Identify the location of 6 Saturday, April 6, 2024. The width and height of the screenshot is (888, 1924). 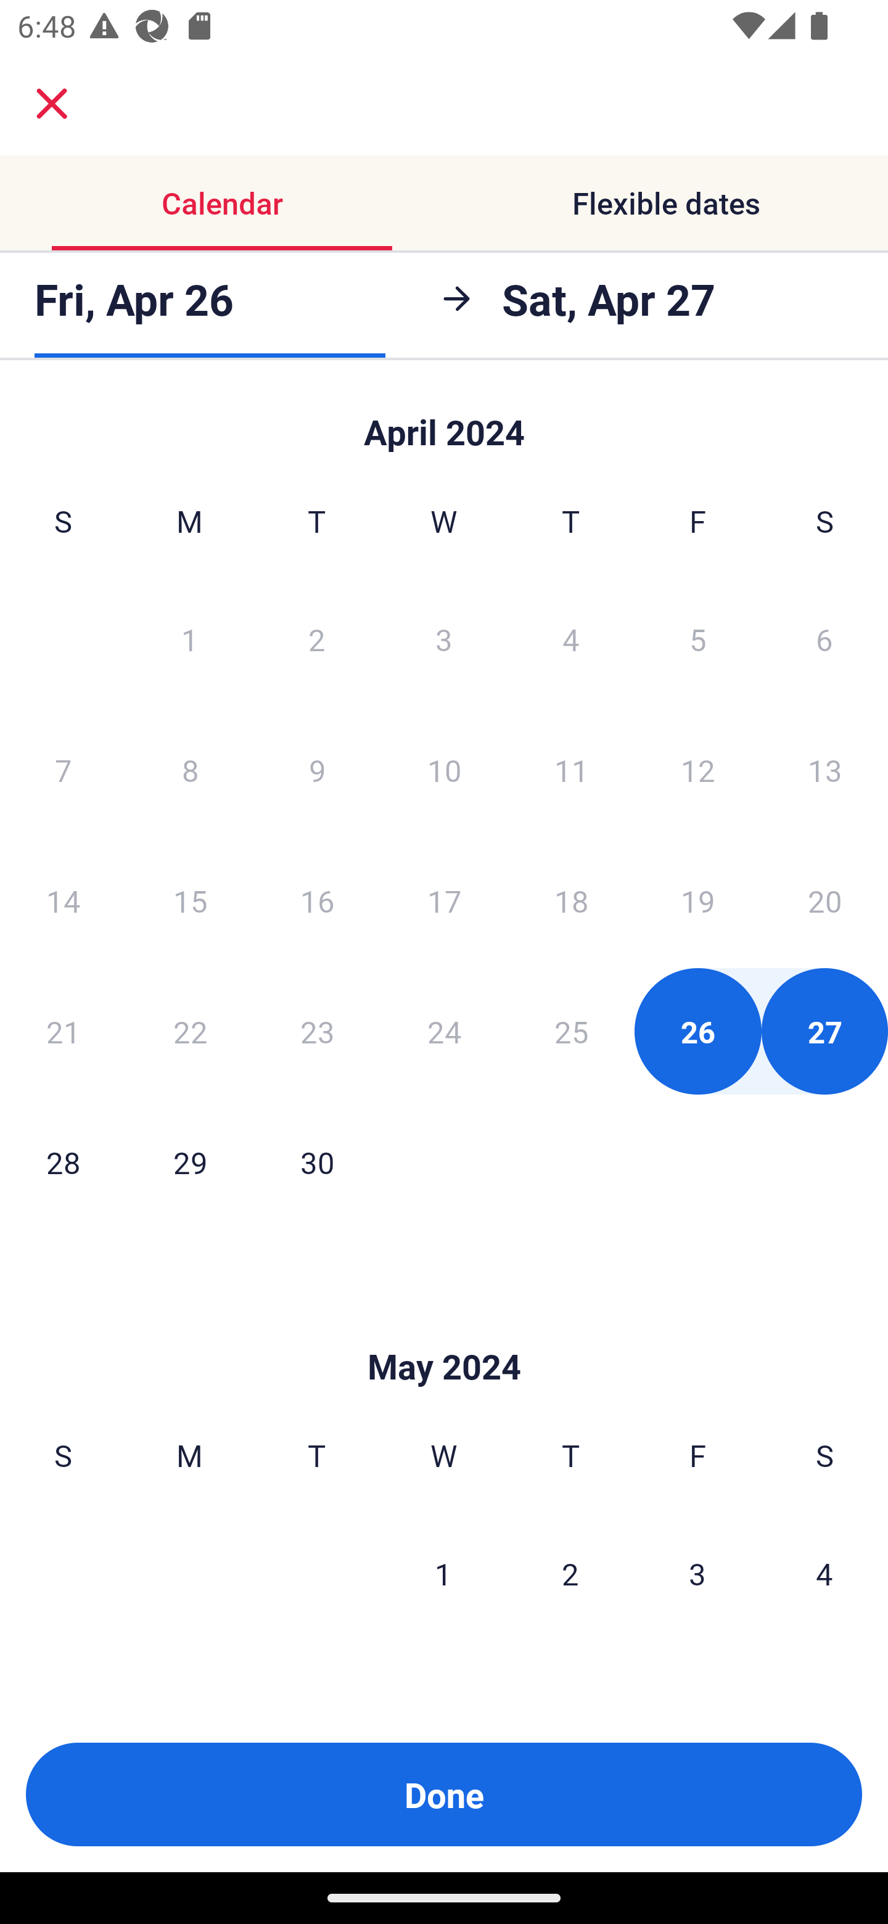
(824, 638).